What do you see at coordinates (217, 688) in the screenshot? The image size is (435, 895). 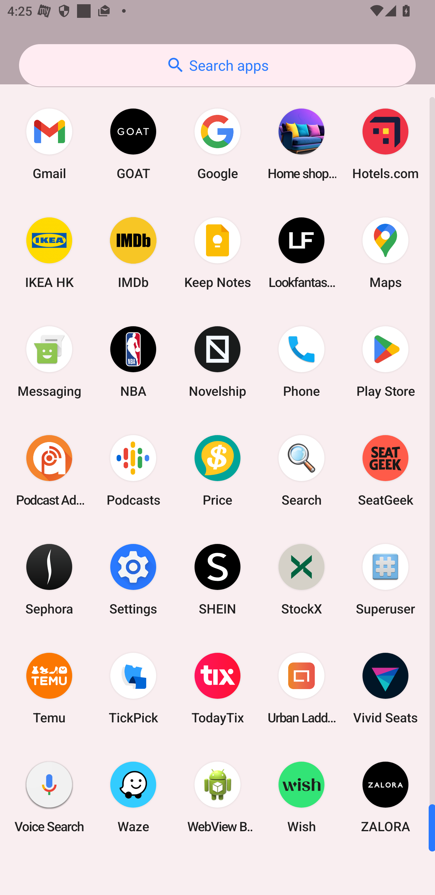 I see `TodayTix` at bounding box center [217, 688].